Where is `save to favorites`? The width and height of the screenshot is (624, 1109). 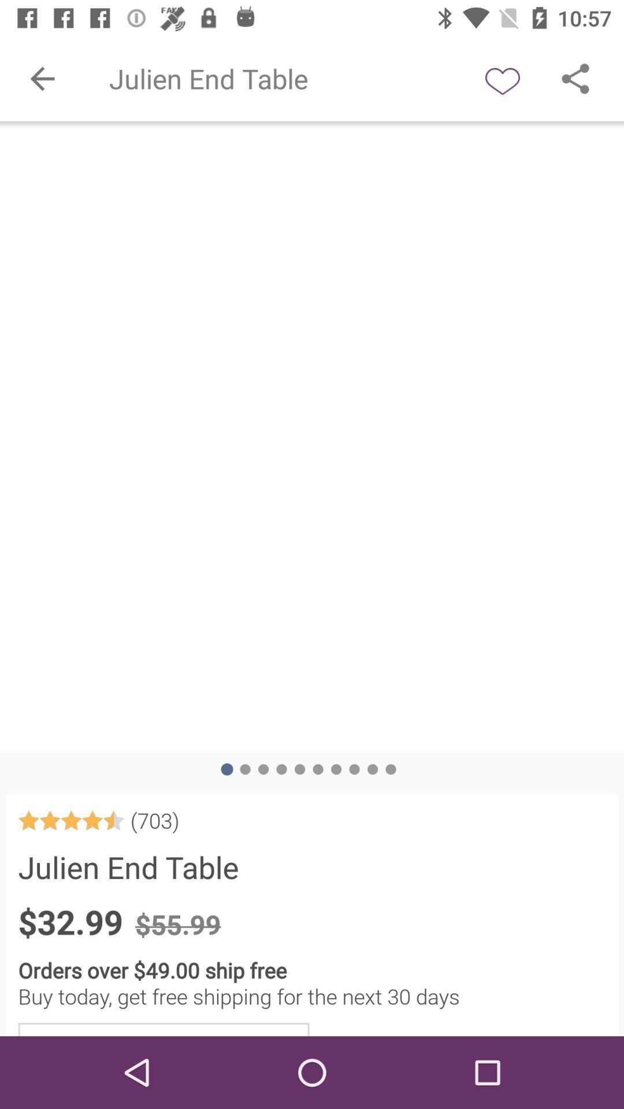
save to favorites is located at coordinates (503, 79).